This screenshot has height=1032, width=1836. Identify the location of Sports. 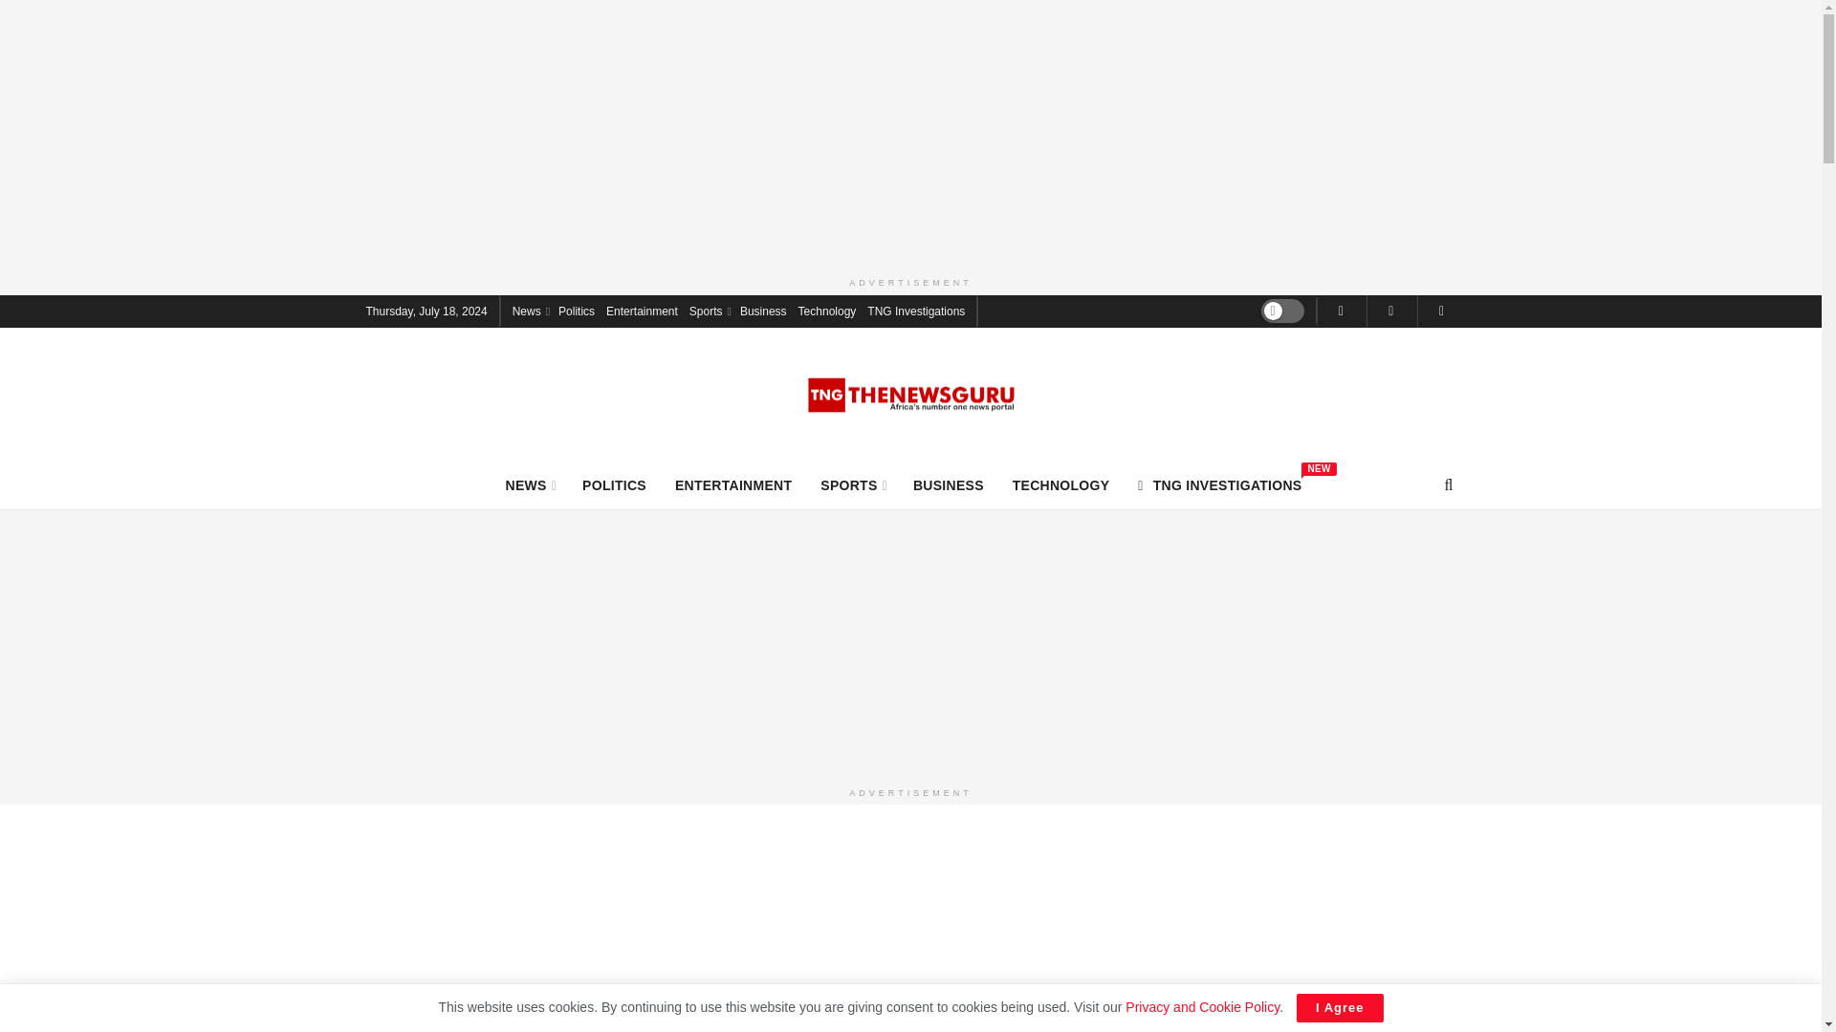
(641, 310).